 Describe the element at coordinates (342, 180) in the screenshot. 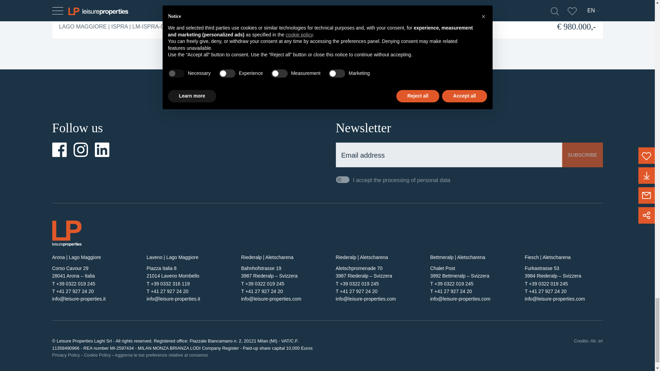

I see `on` at that location.